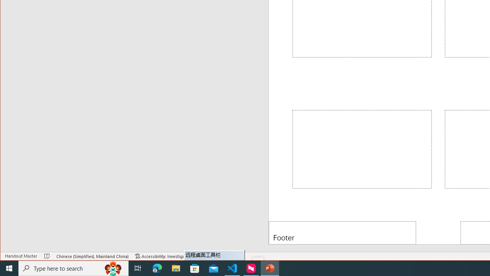 This screenshot has width=490, height=276. What do you see at coordinates (269, 268) in the screenshot?
I see `PowerPoint - 1 running window` at bounding box center [269, 268].